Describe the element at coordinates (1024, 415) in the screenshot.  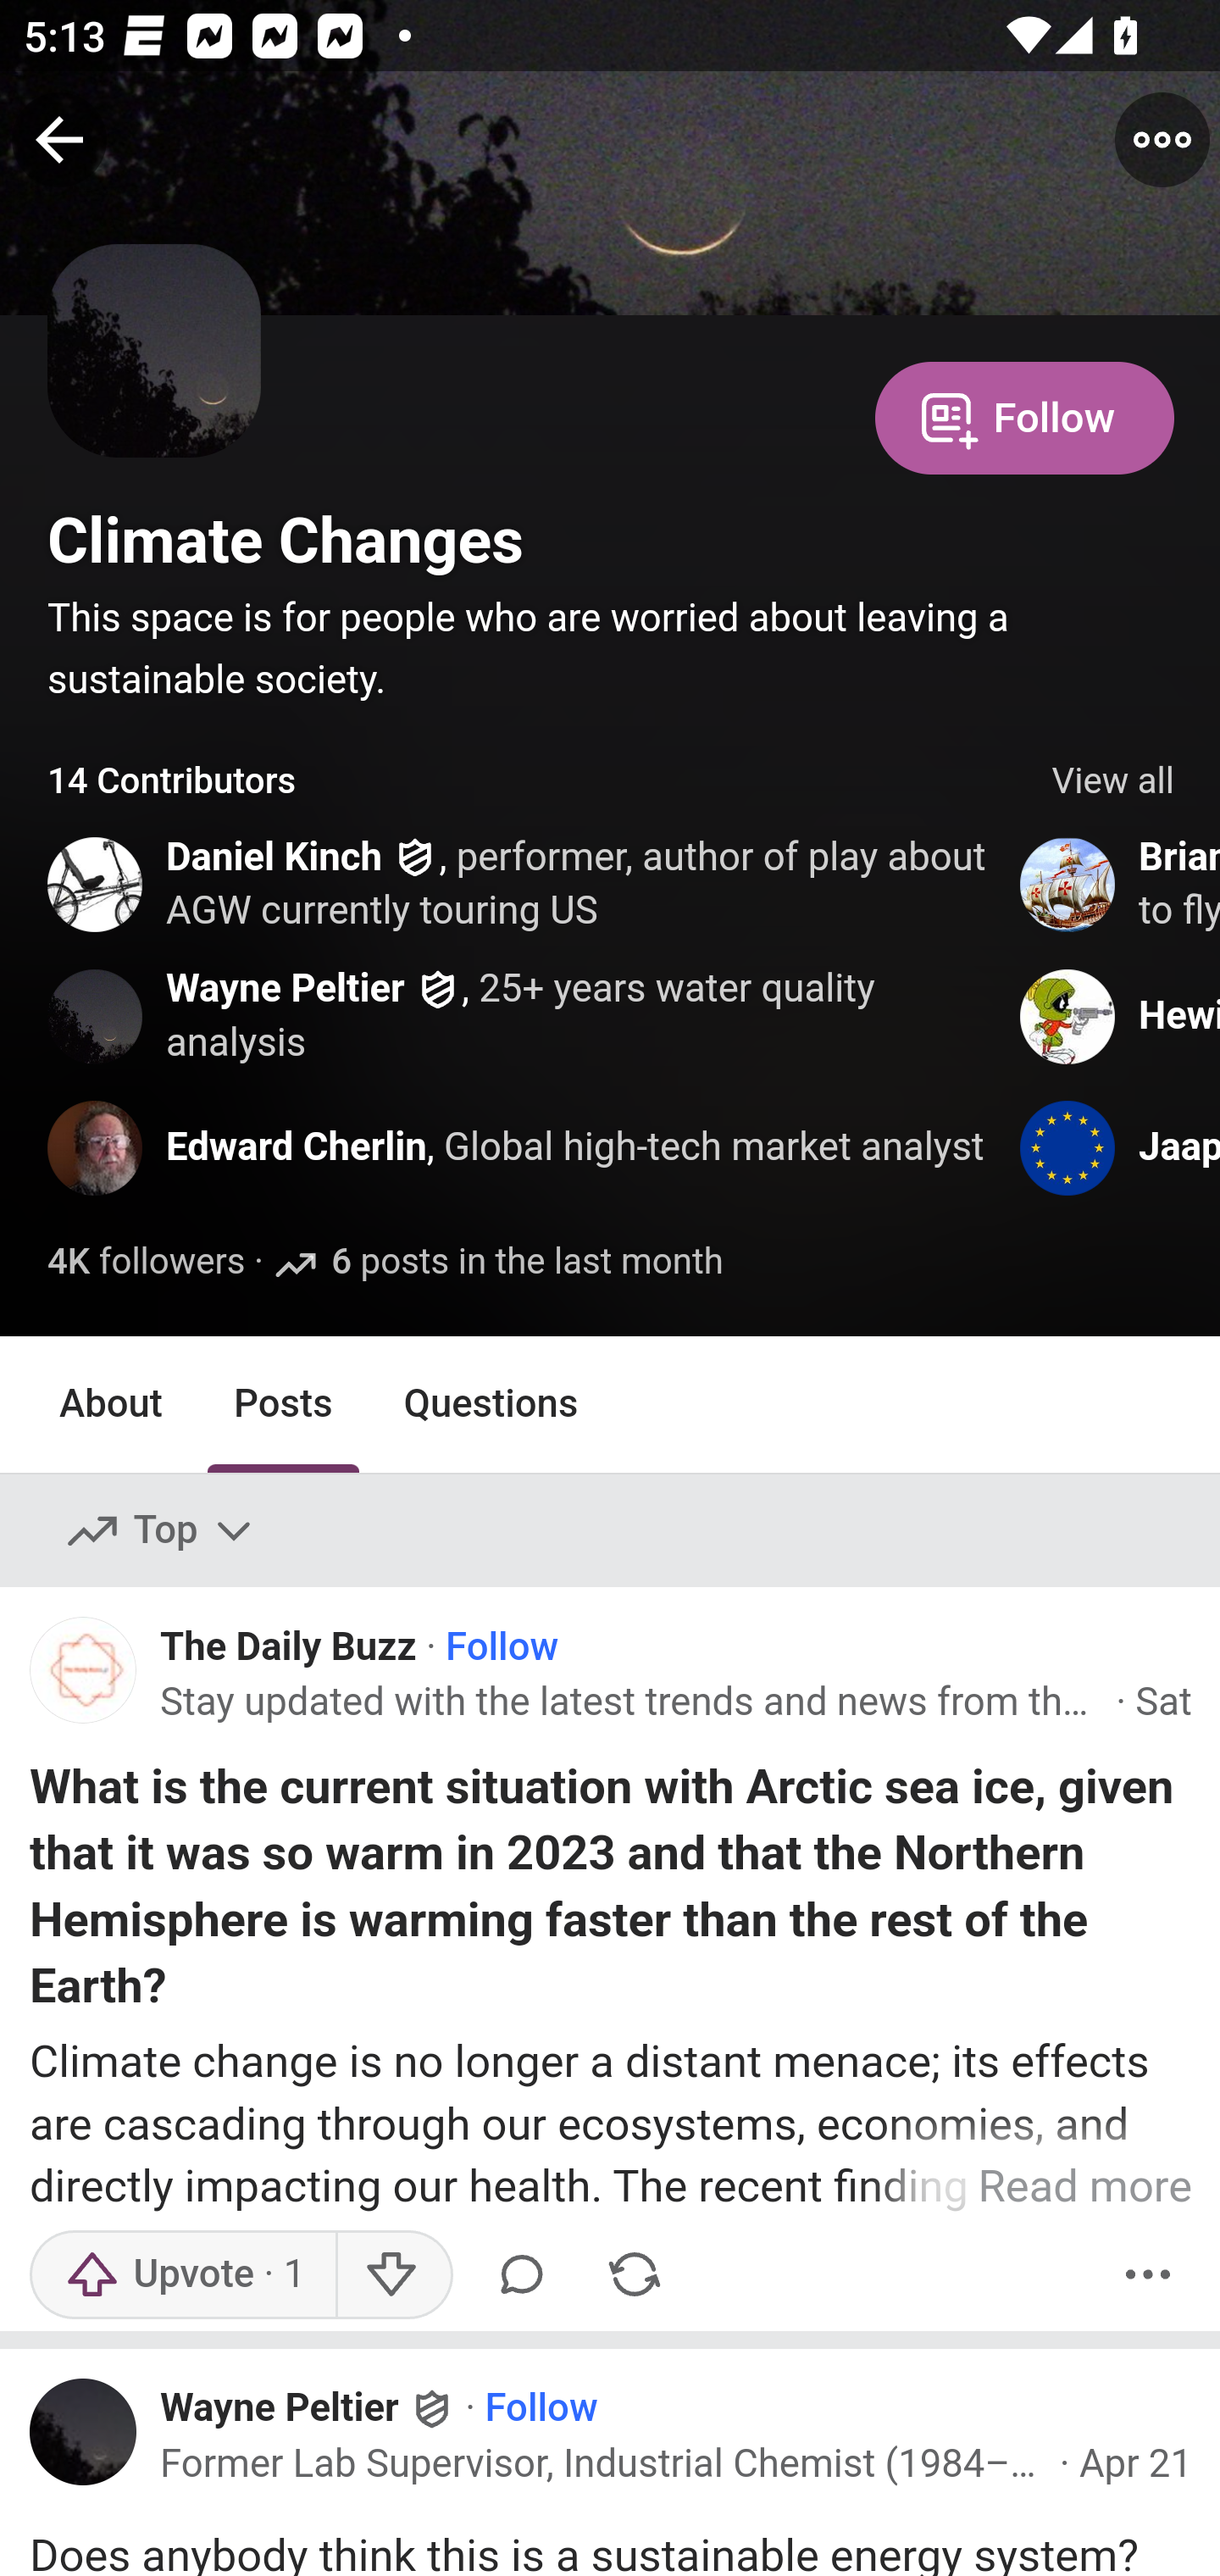
I see `Follow` at that location.